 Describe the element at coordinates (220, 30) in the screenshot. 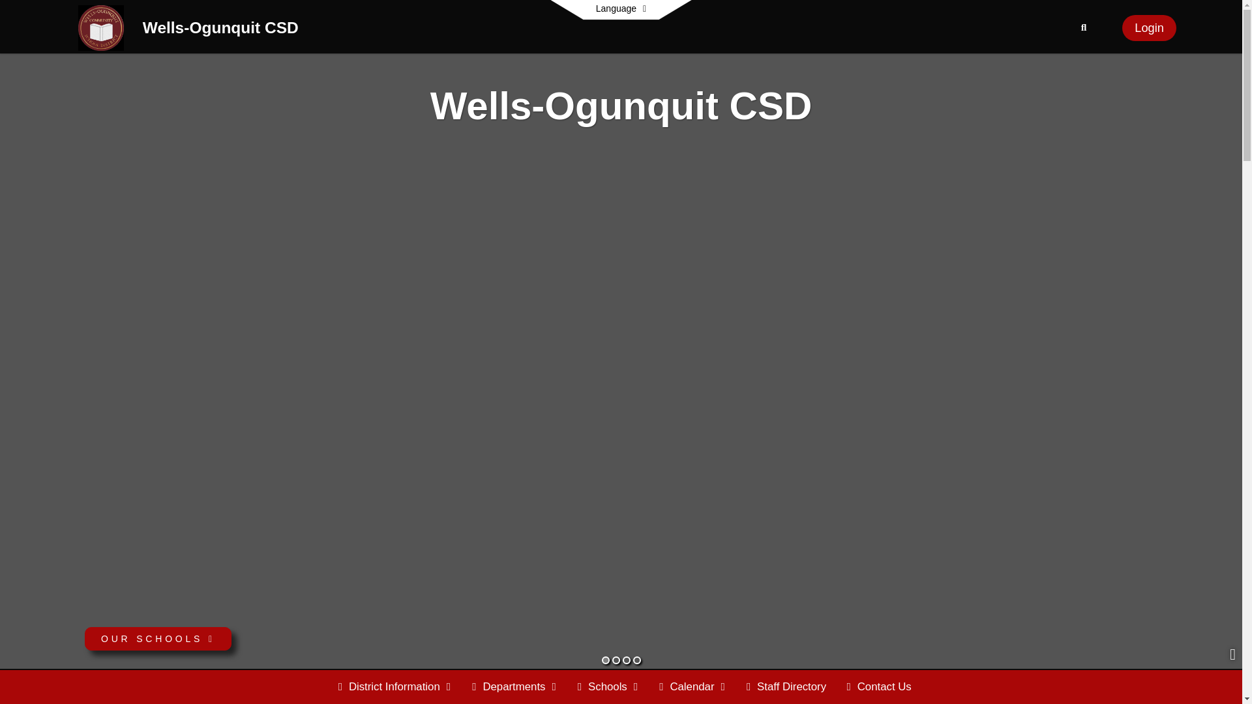

I see `Wells-Ogunquit CSD` at that location.